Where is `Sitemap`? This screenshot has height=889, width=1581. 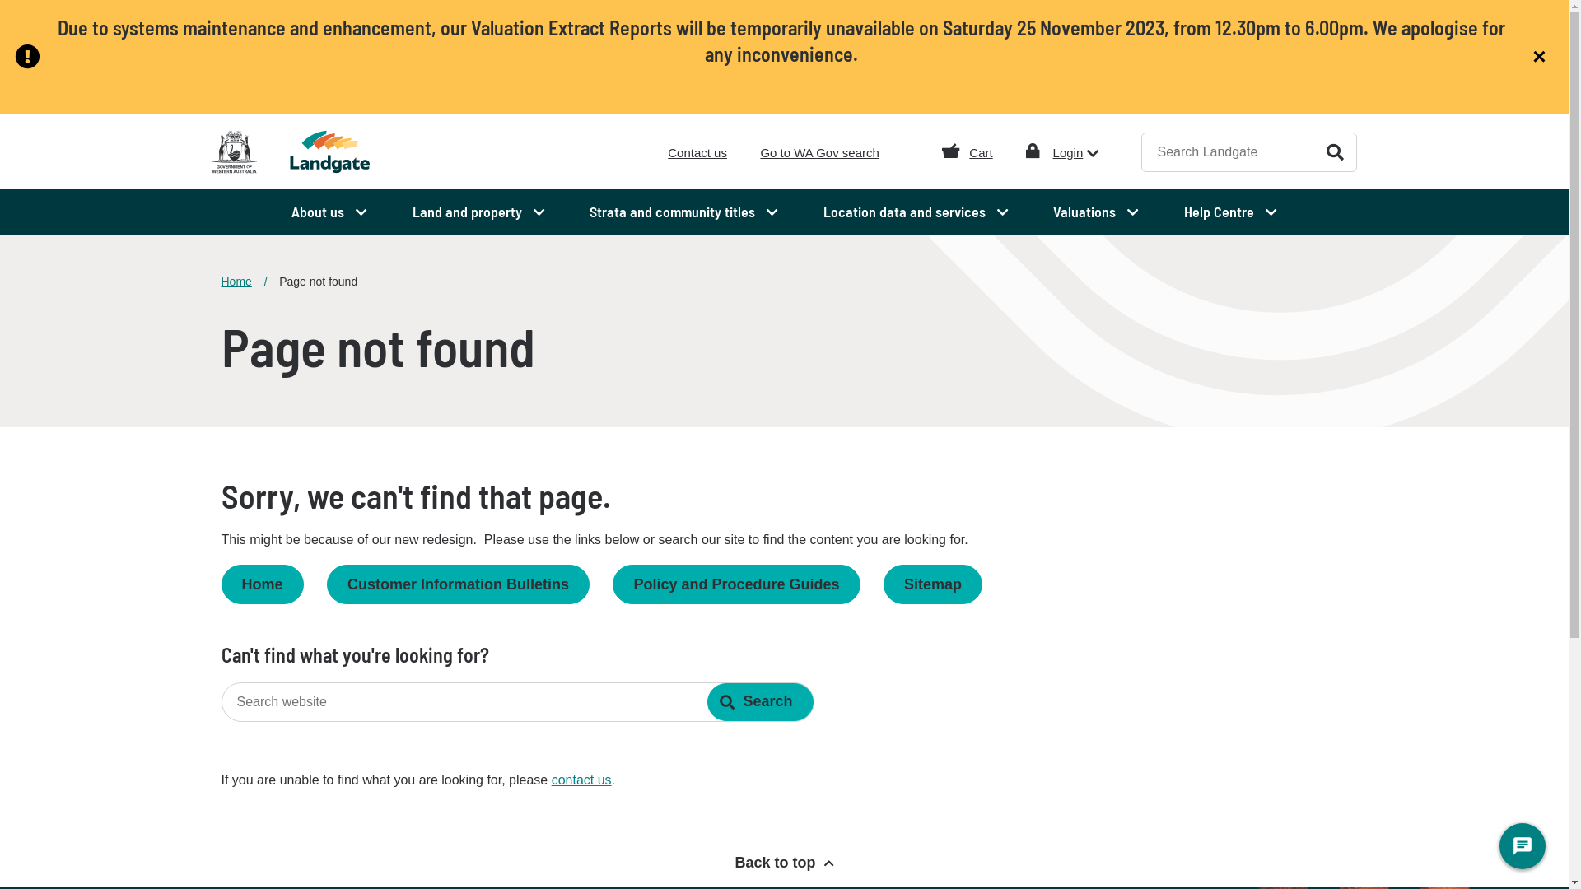
Sitemap is located at coordinates (933, 584).